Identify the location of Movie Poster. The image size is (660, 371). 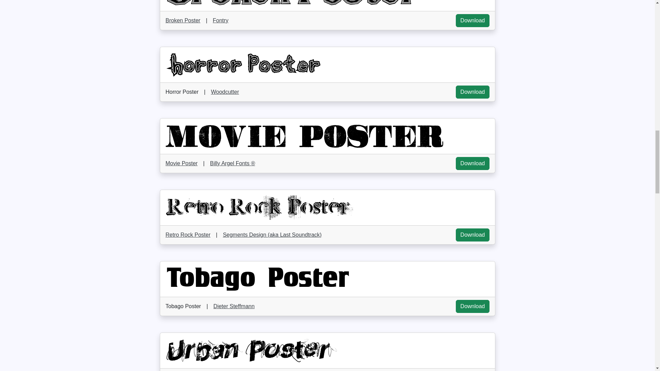
(181, 164).